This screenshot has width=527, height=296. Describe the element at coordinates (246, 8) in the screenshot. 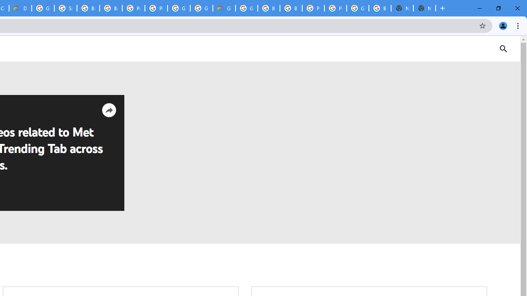

I see `Google Cloud Platform` at that location.